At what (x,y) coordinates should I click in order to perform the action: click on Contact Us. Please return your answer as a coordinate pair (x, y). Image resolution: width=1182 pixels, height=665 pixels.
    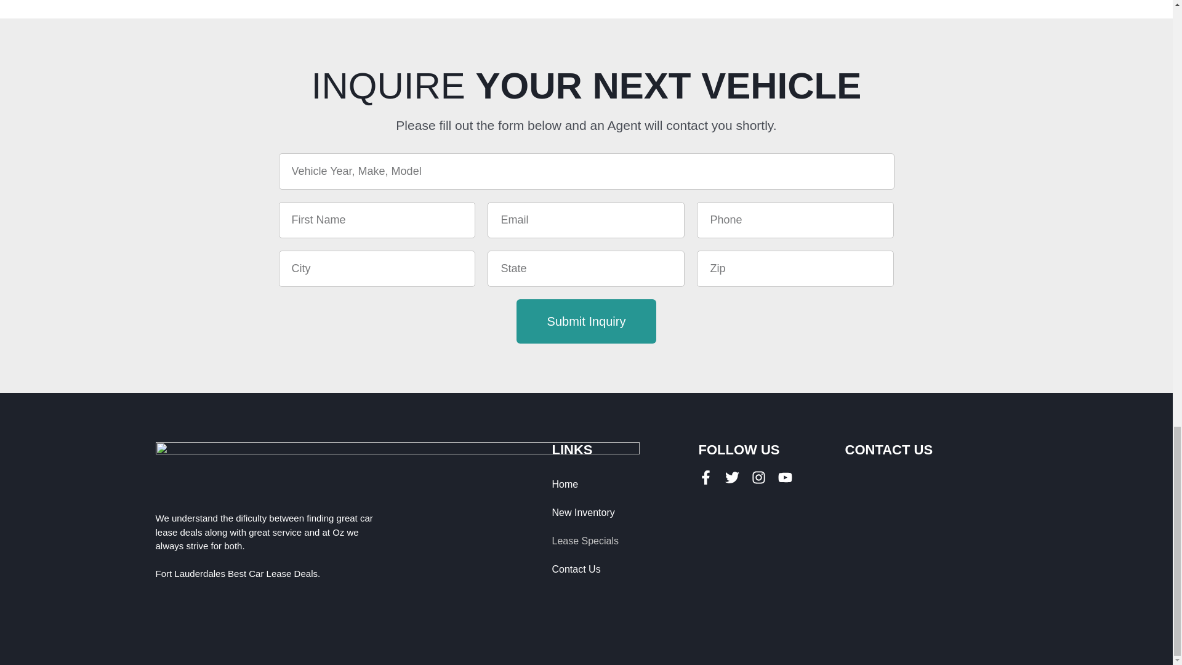
    Looking at the image, I should click on (585, 569).